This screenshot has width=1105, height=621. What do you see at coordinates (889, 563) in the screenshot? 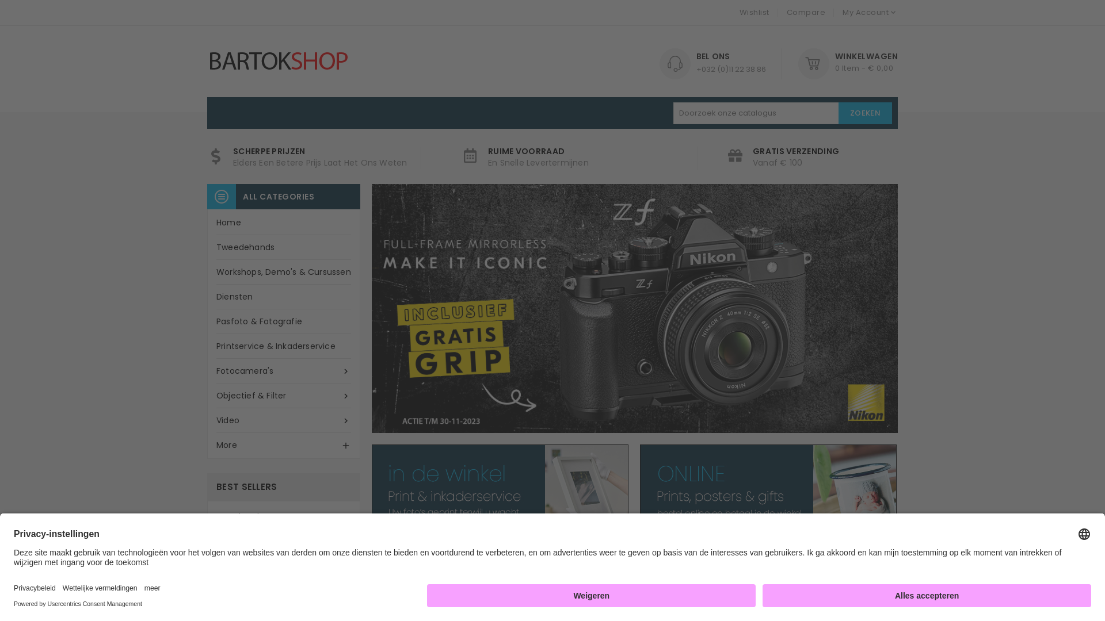
I see ` ` at bounding box center [889, 563].